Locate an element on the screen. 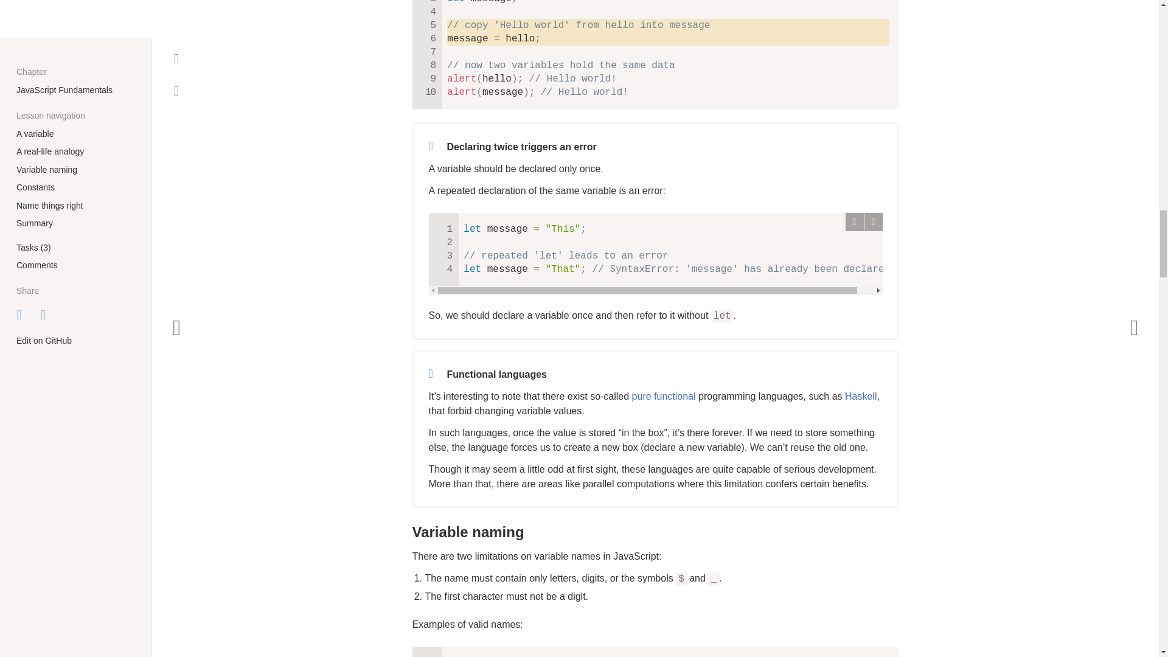 The width and height of the screenshot is (1168, 657). run is located at coordinates (855, 221).